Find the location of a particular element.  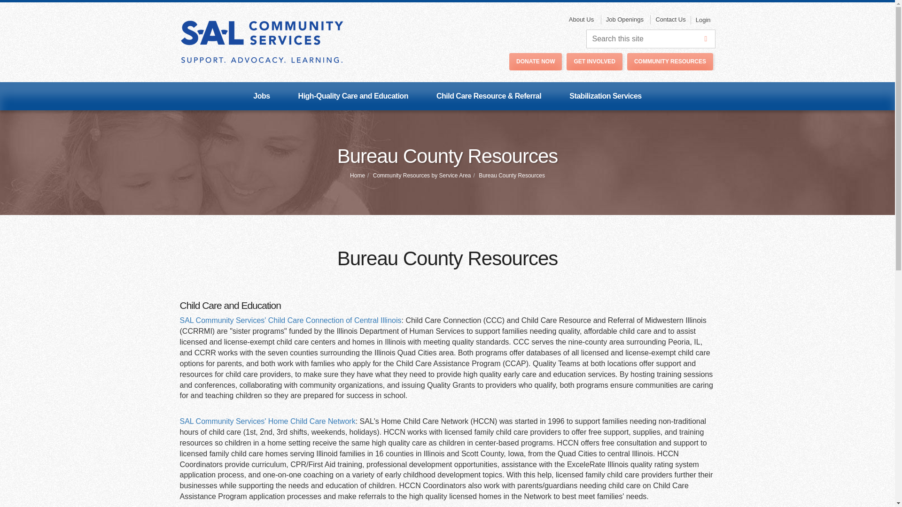

DONATE NOW is located at coordinates (536, 62).